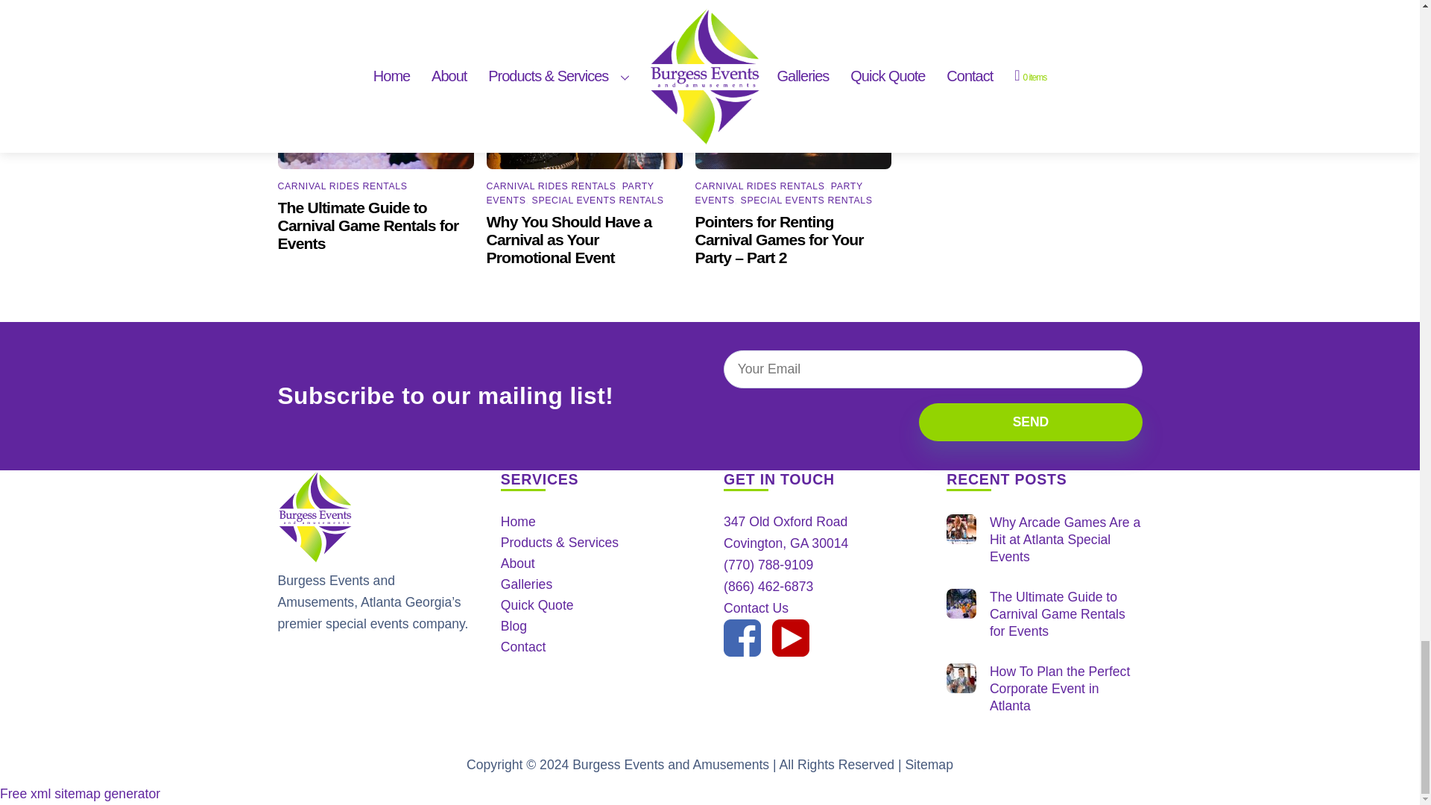 This screenshot has width=1431, height=805. What do you see at coordinates (1030, 422) in the screenshot?
I see `Send` at bounding box center [1030, 422].